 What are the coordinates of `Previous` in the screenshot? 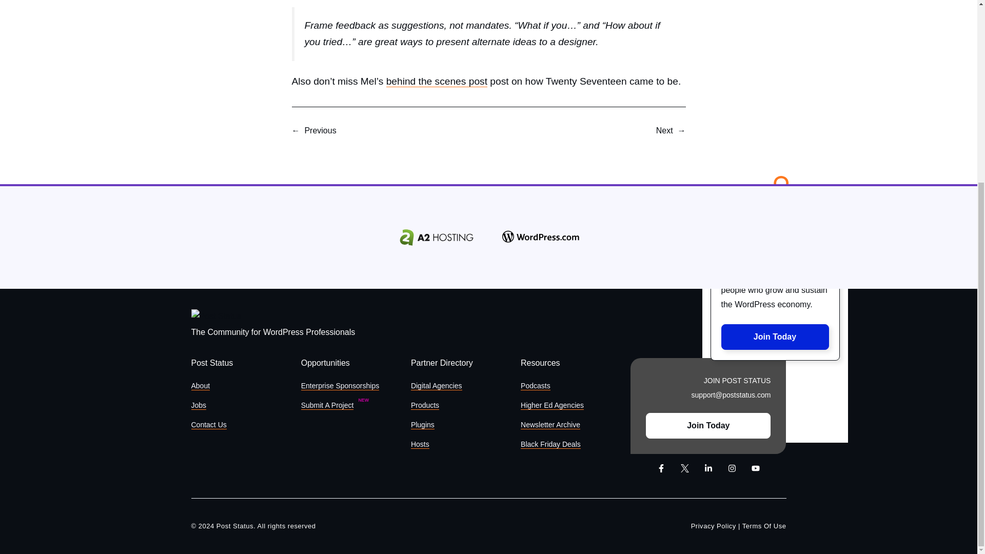 It's located at (320, 130).